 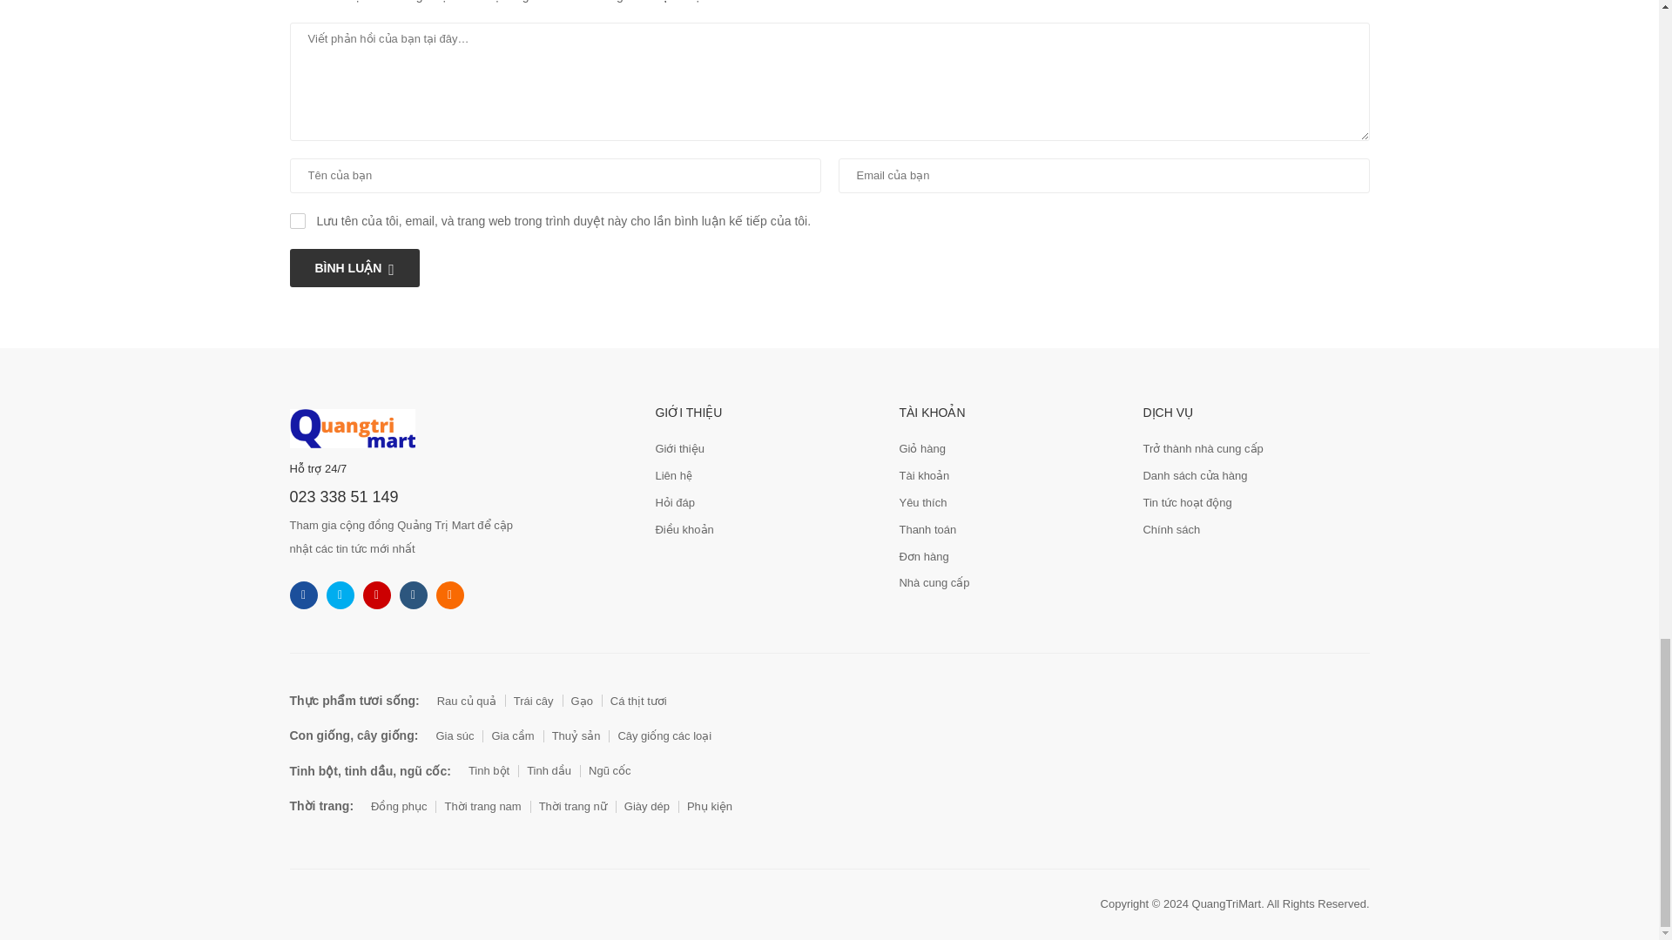 What do you see at coordinates (303, 595) in the screenshot?
I see `facebook` at bounding box center [303, 595].